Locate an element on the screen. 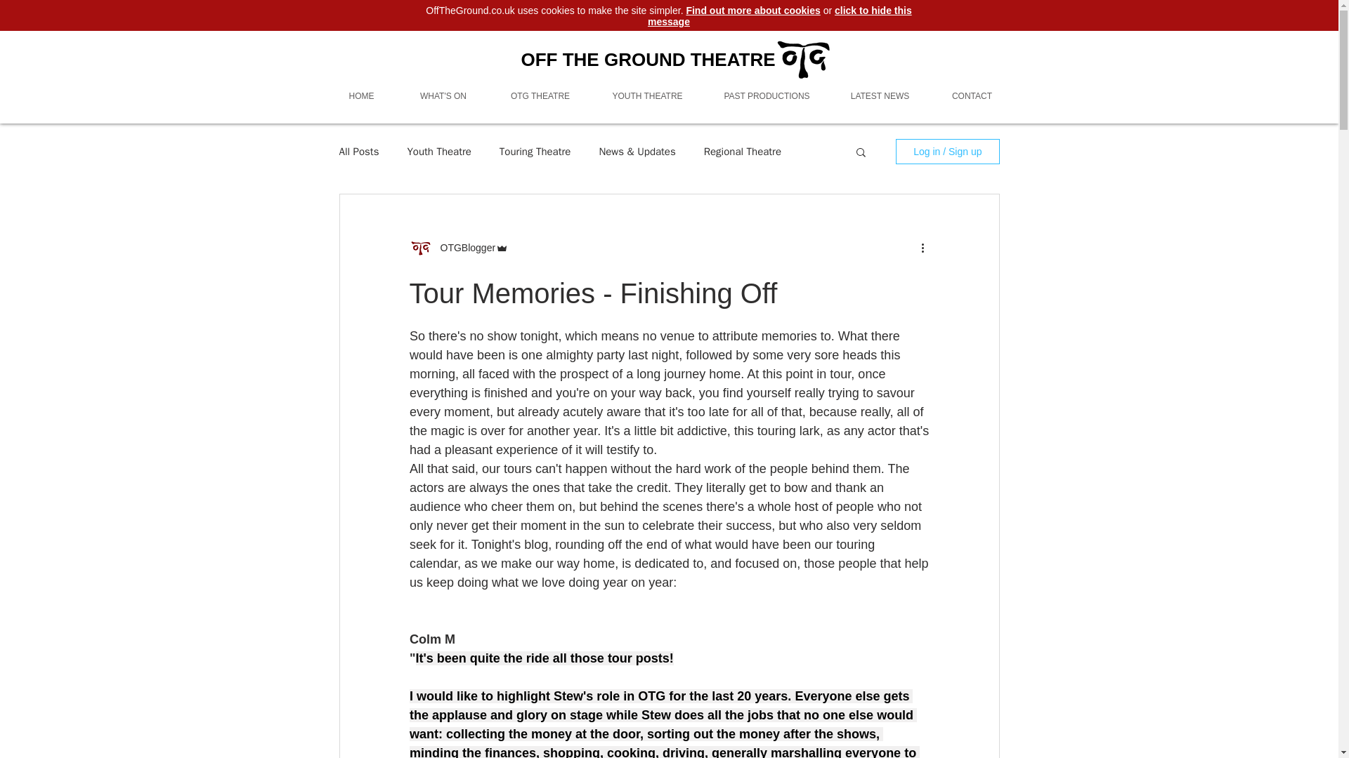 This screenshot has width=1349, height=758. LATEST NEWS is located at coordinates (880, 97).